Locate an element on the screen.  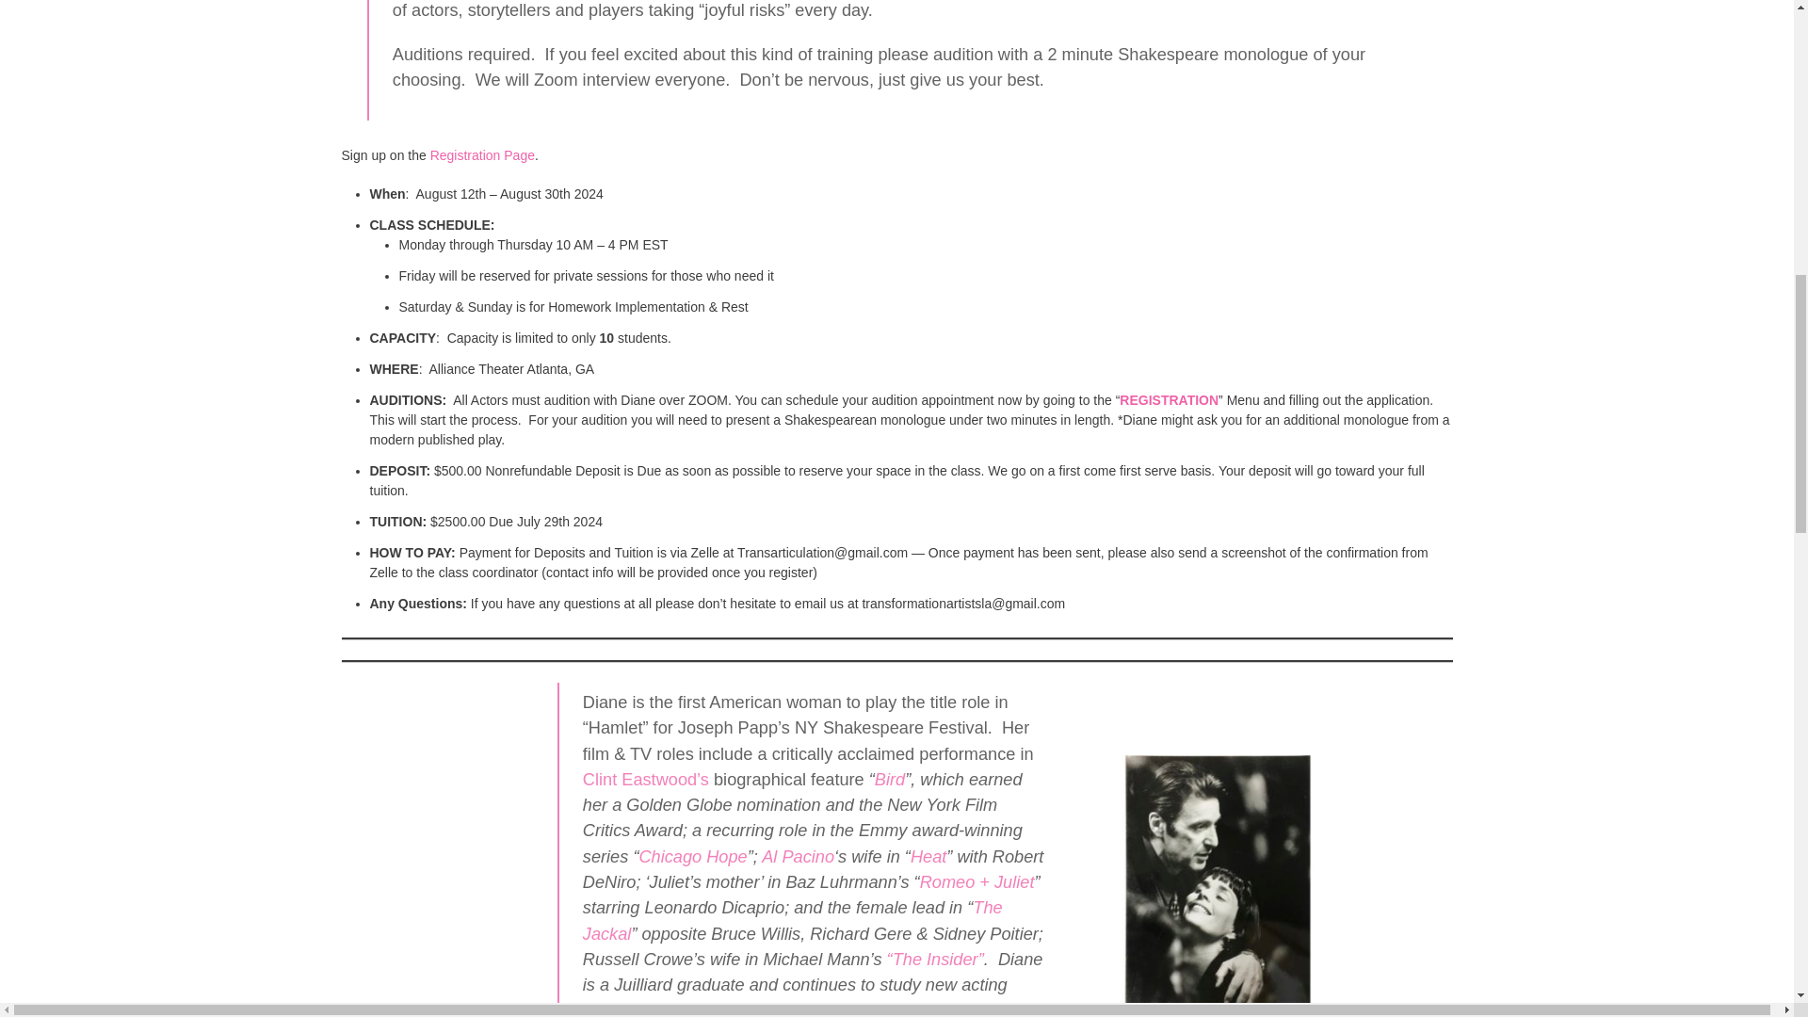
Registration Page is located at coordinates (482, 154).